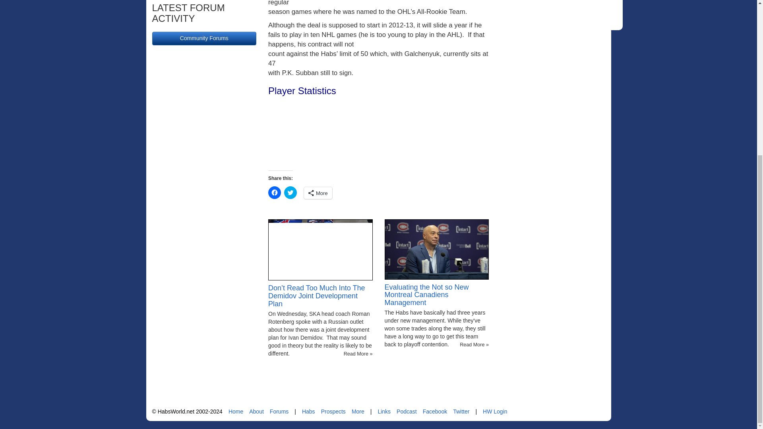 This screenshot has width=763, height=429. What do you see at coordinates (407, 412) in the screenshot?
I see `Podcast` at bounding box center [407, 412].